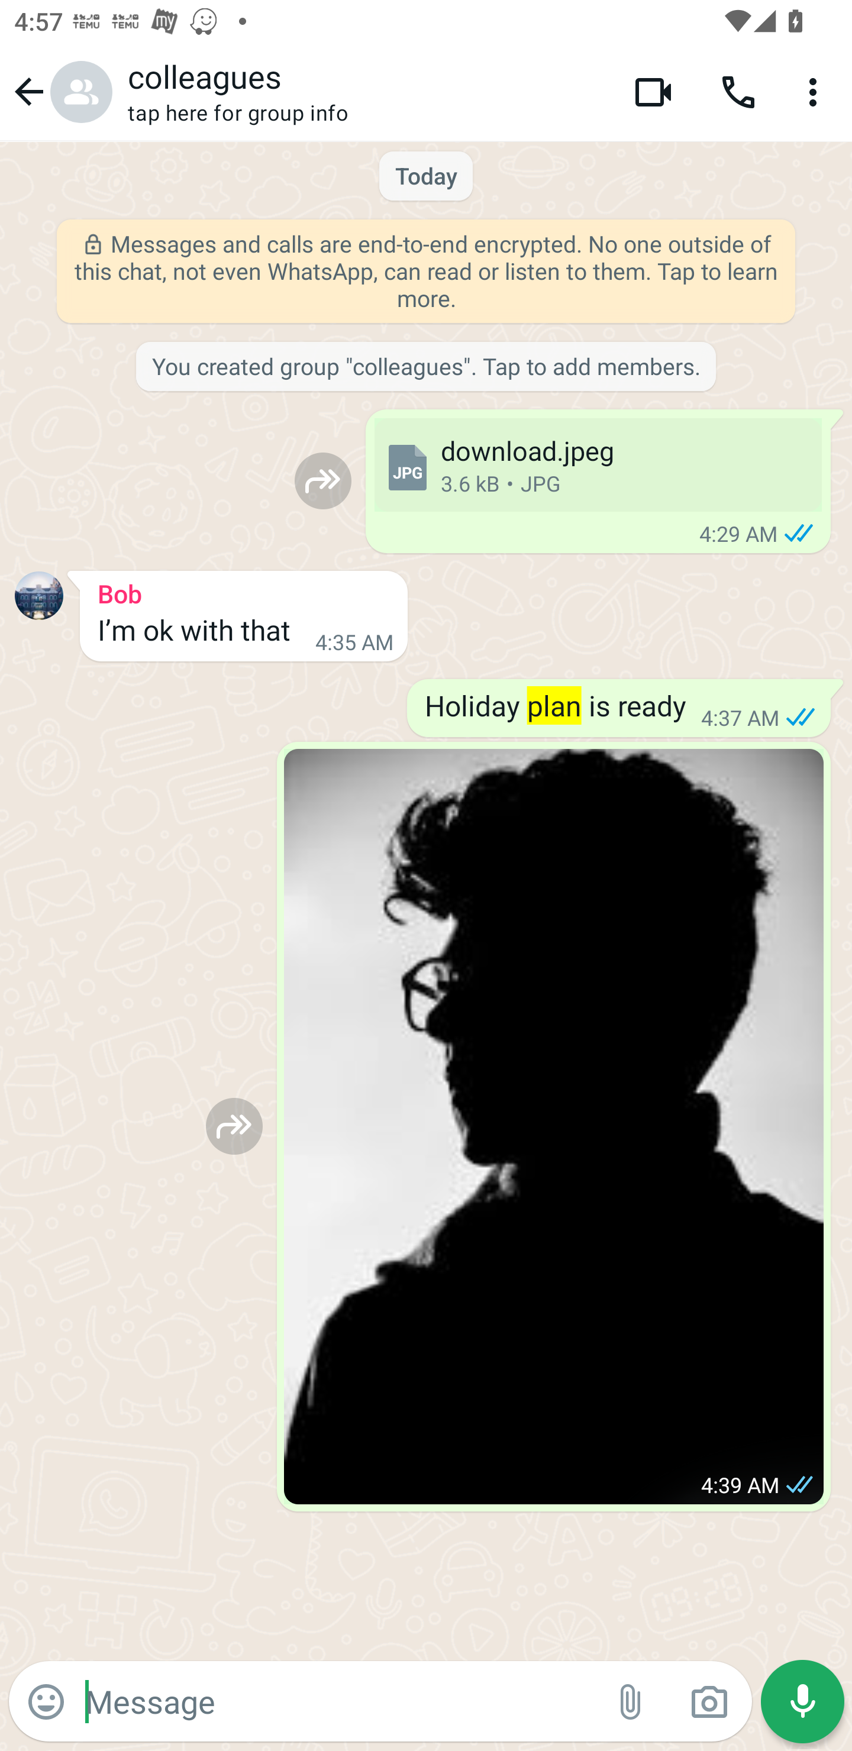  What do you see at coordinates (709, 1702) in the screenshot?
I see `Camera` at bounding box center [709, 1702].